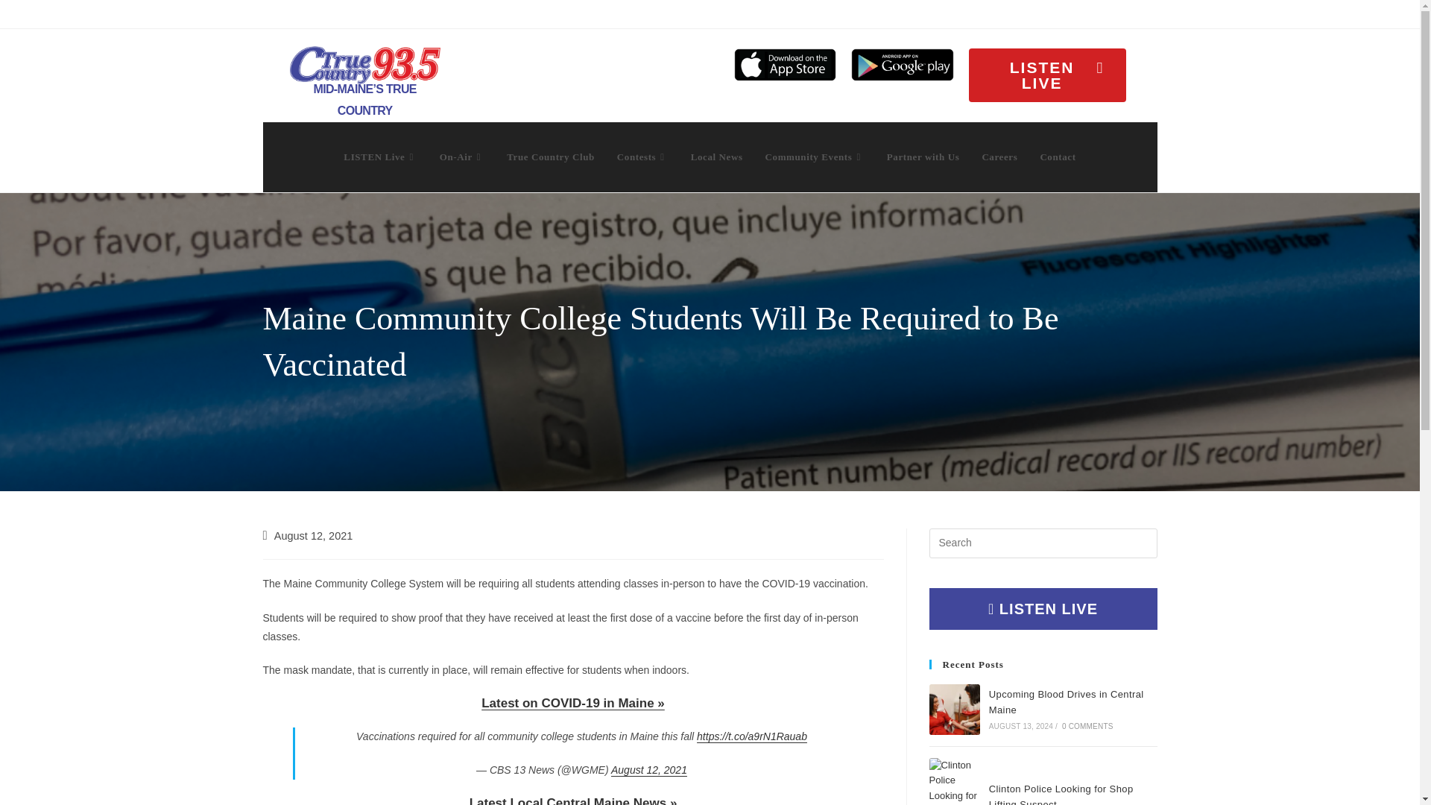  What do you see at coordinates (954, 710) in the screenshot?
I see `Upcoming Blood Drives in Central Maine` at bounding box center [954, 710].